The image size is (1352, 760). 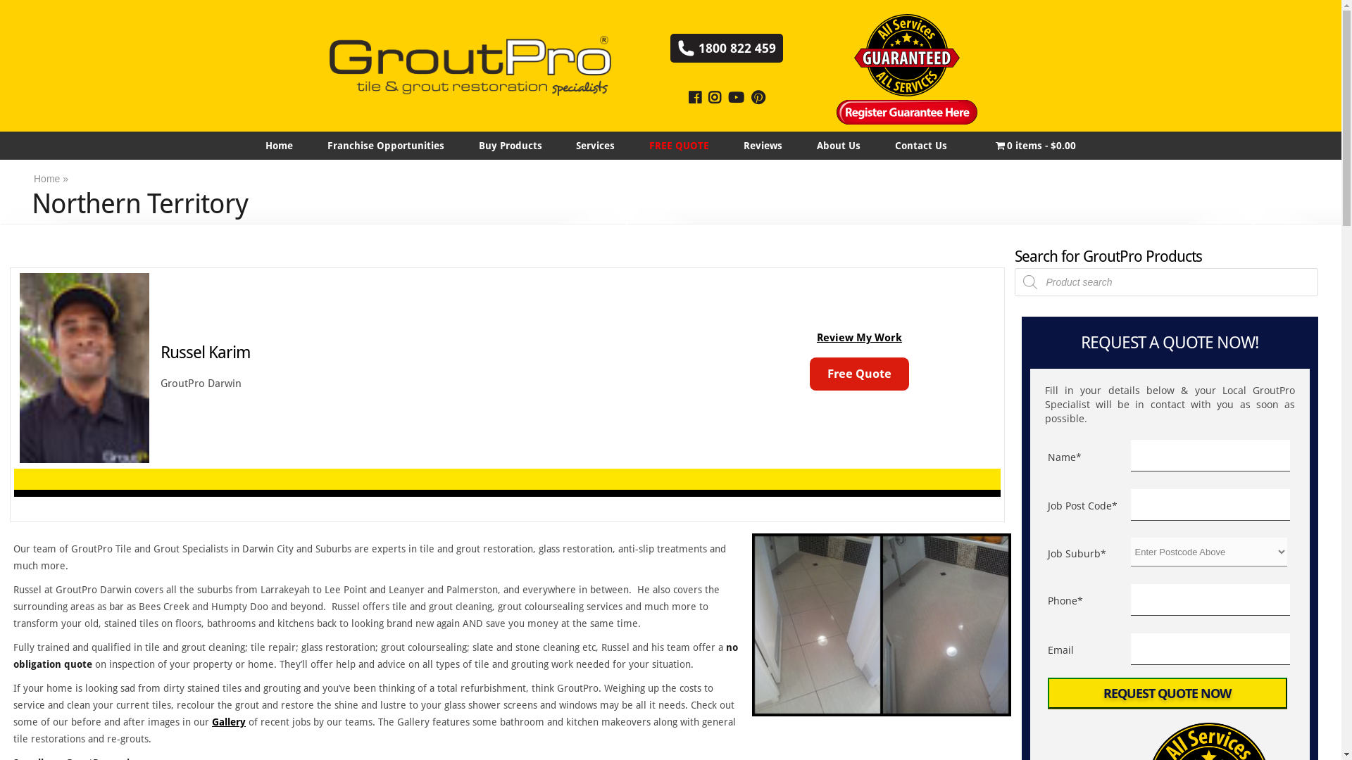 I want to click on Reviews, so click(x=763, y=145).